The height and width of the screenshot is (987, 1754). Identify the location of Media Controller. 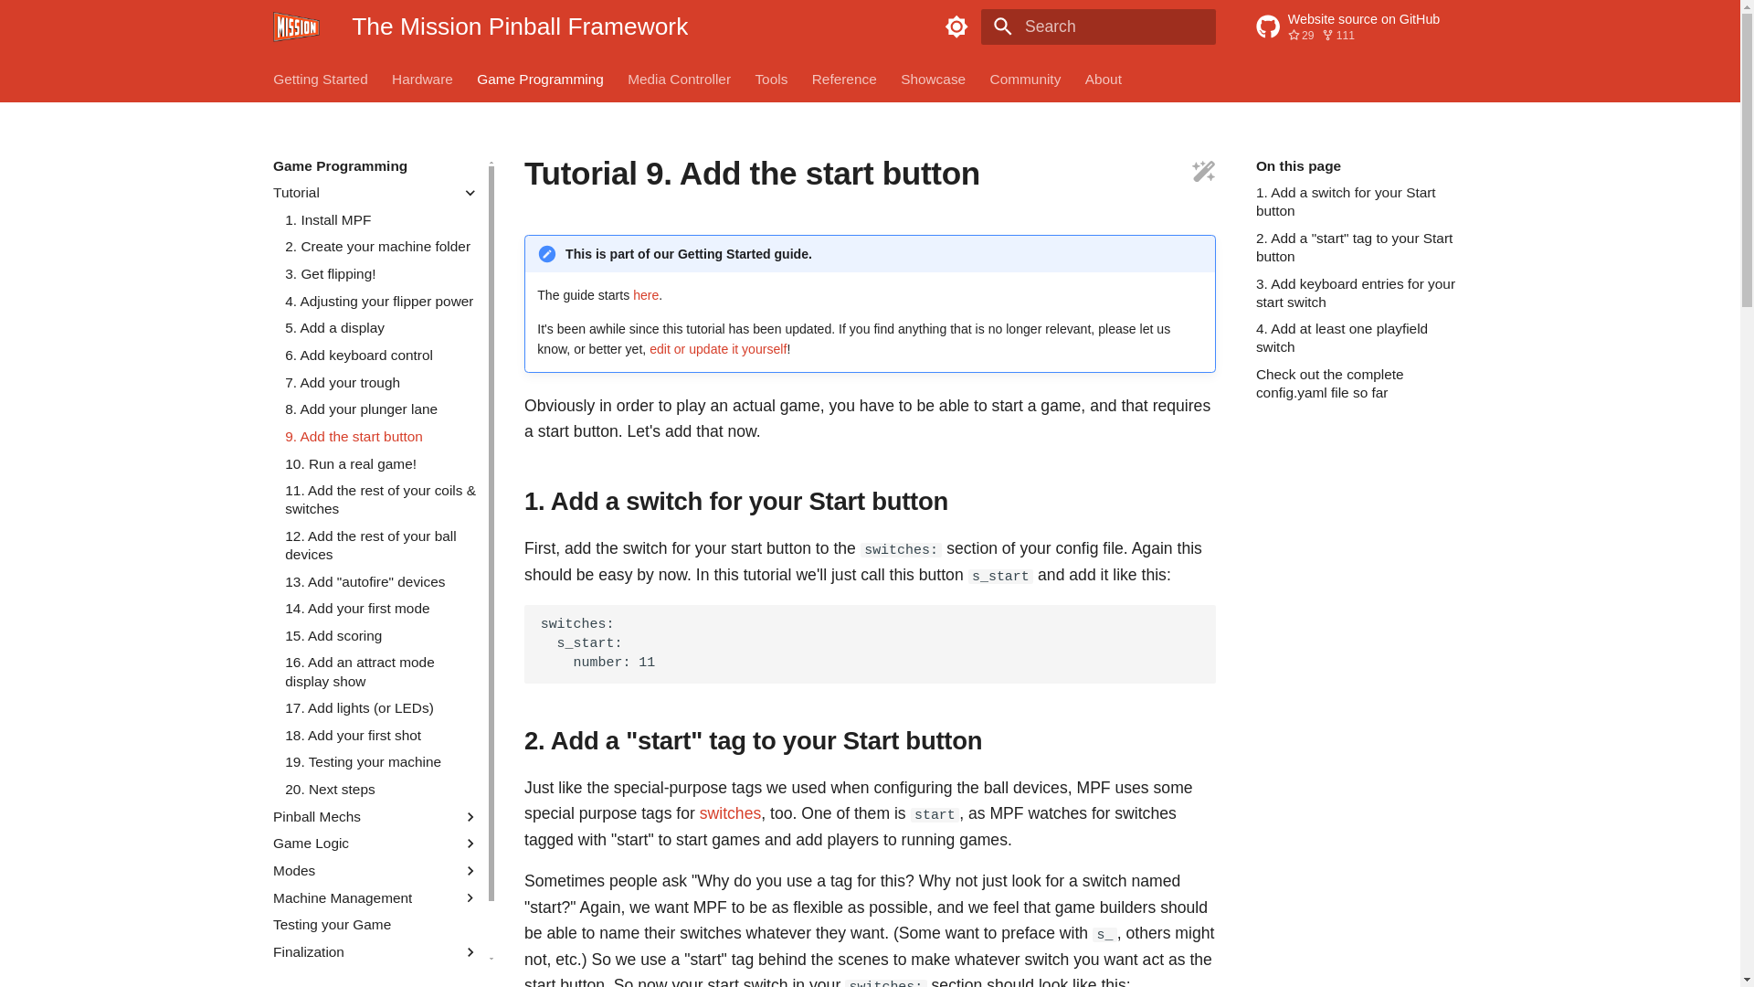
(680, 79).